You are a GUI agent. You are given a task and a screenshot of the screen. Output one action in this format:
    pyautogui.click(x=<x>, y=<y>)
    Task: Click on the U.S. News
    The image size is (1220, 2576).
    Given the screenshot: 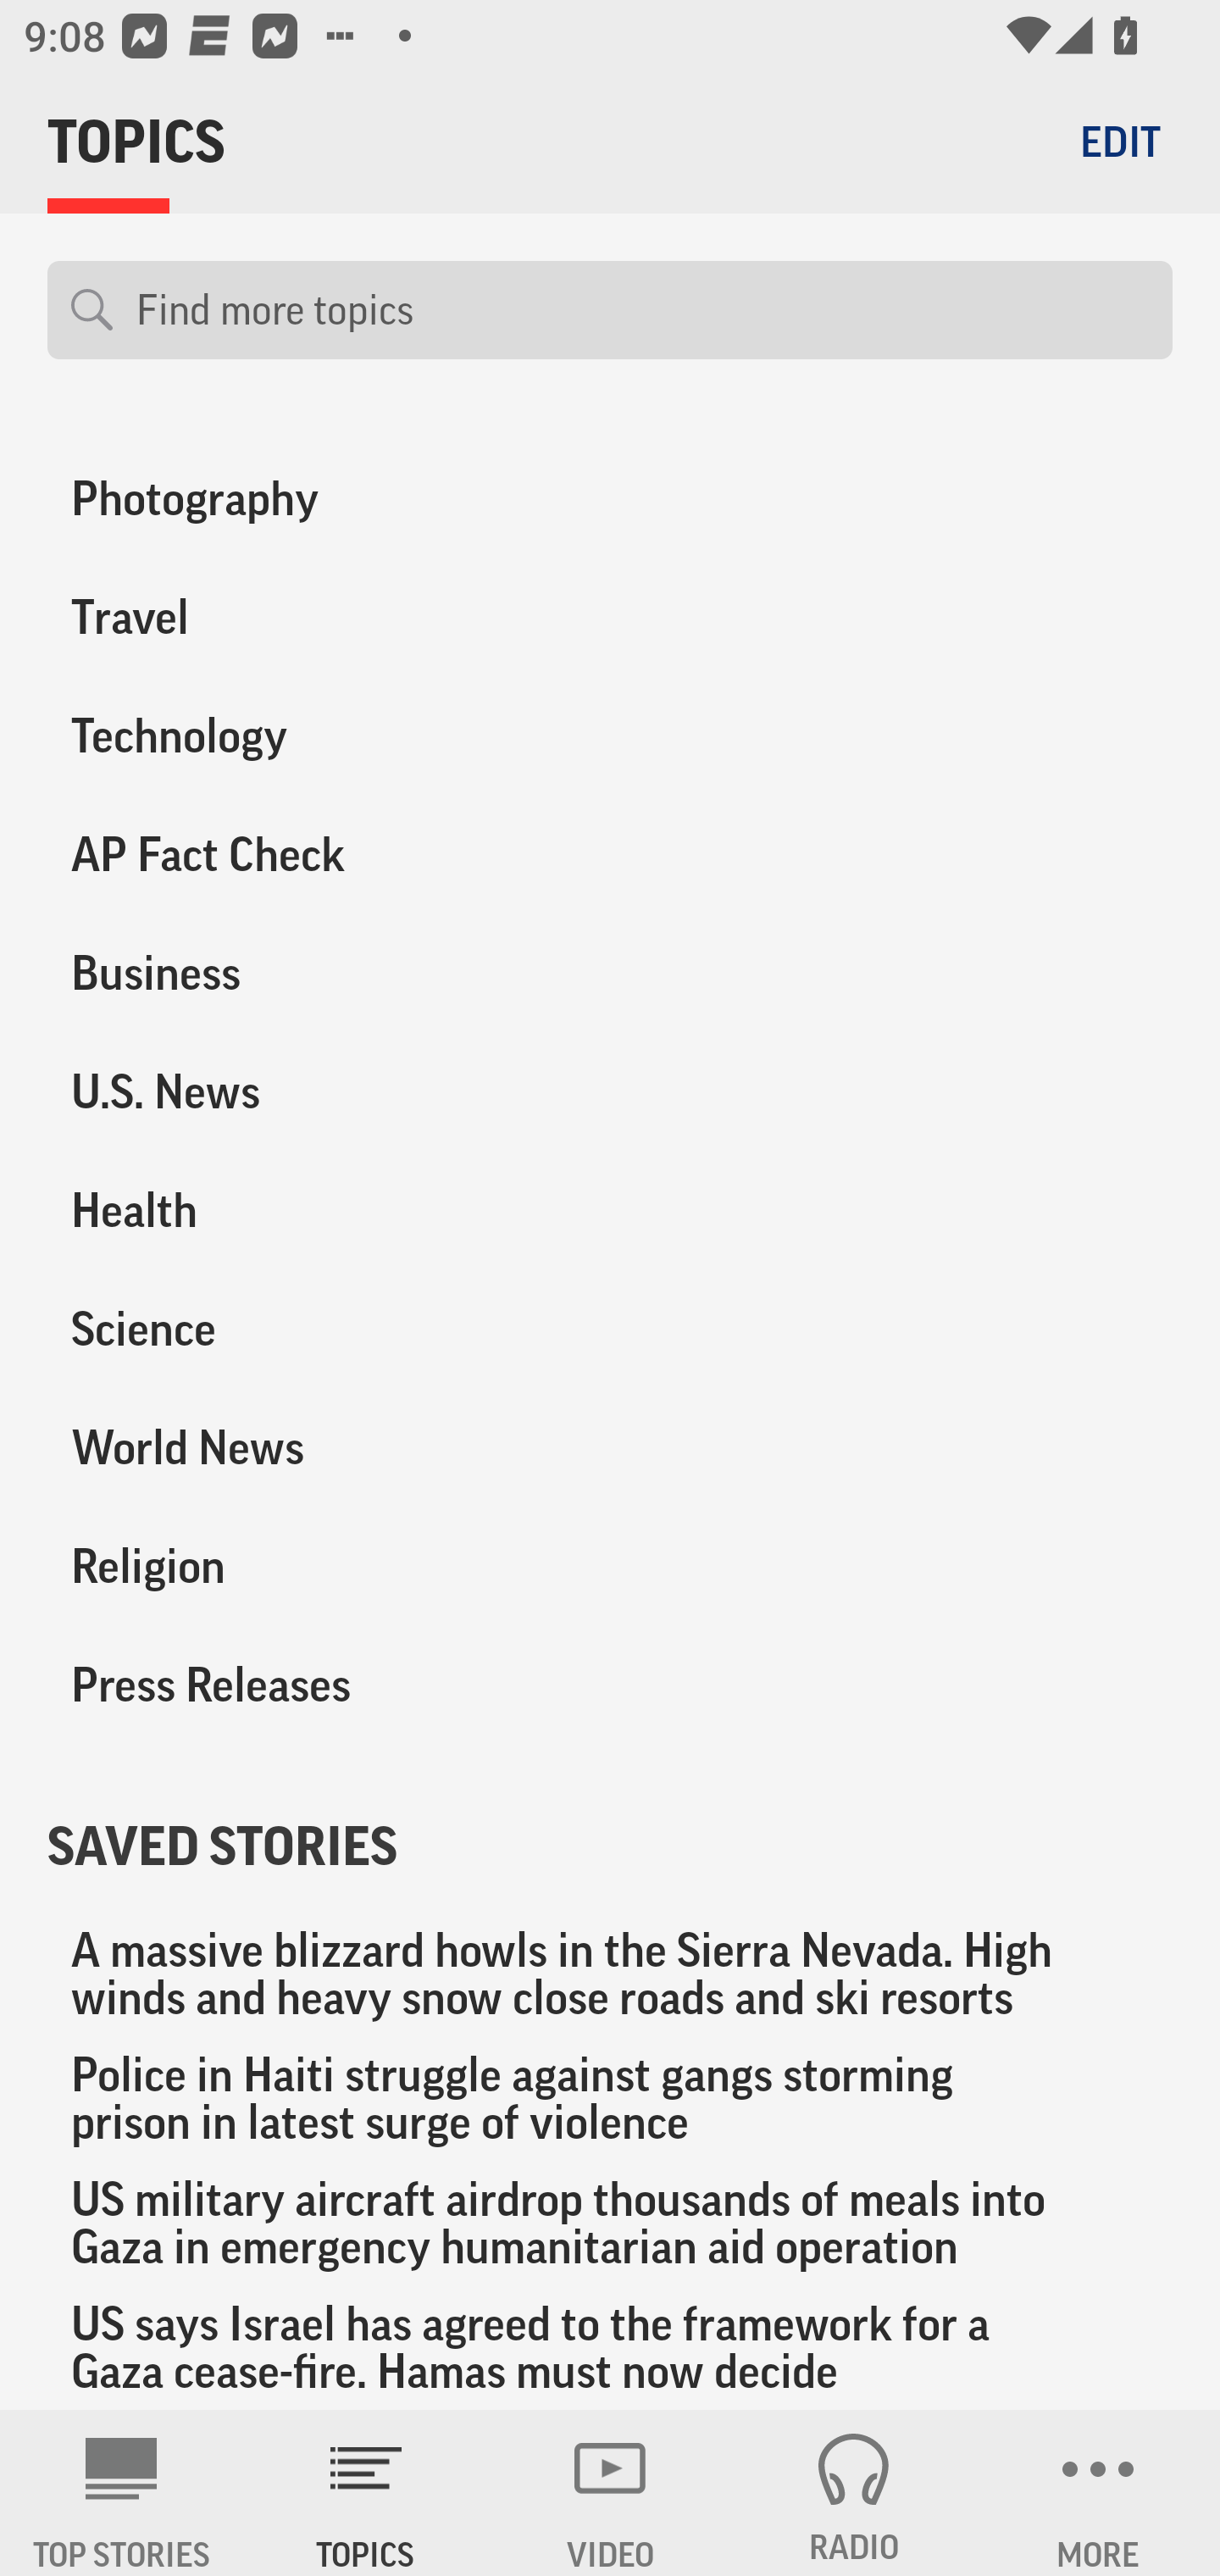 What is the action you would take?
    pyautogui.click(x=305, y=1091)
    